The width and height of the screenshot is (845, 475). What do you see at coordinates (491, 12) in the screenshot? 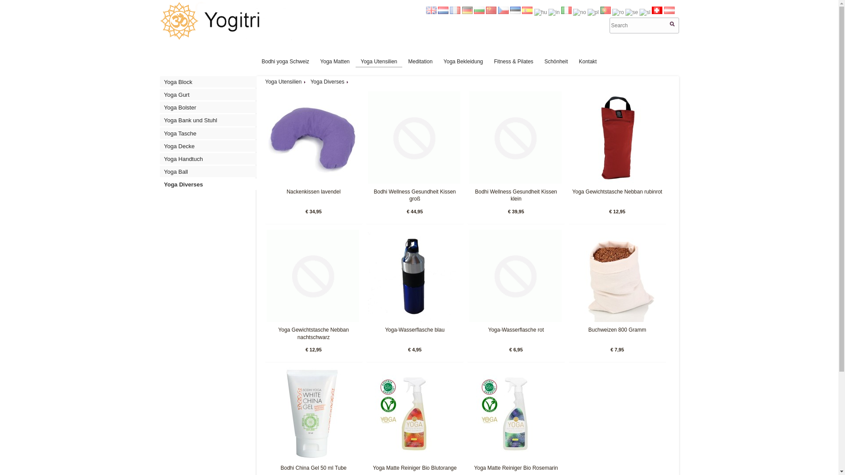
I see `cn` at bounding box center [491, 12].